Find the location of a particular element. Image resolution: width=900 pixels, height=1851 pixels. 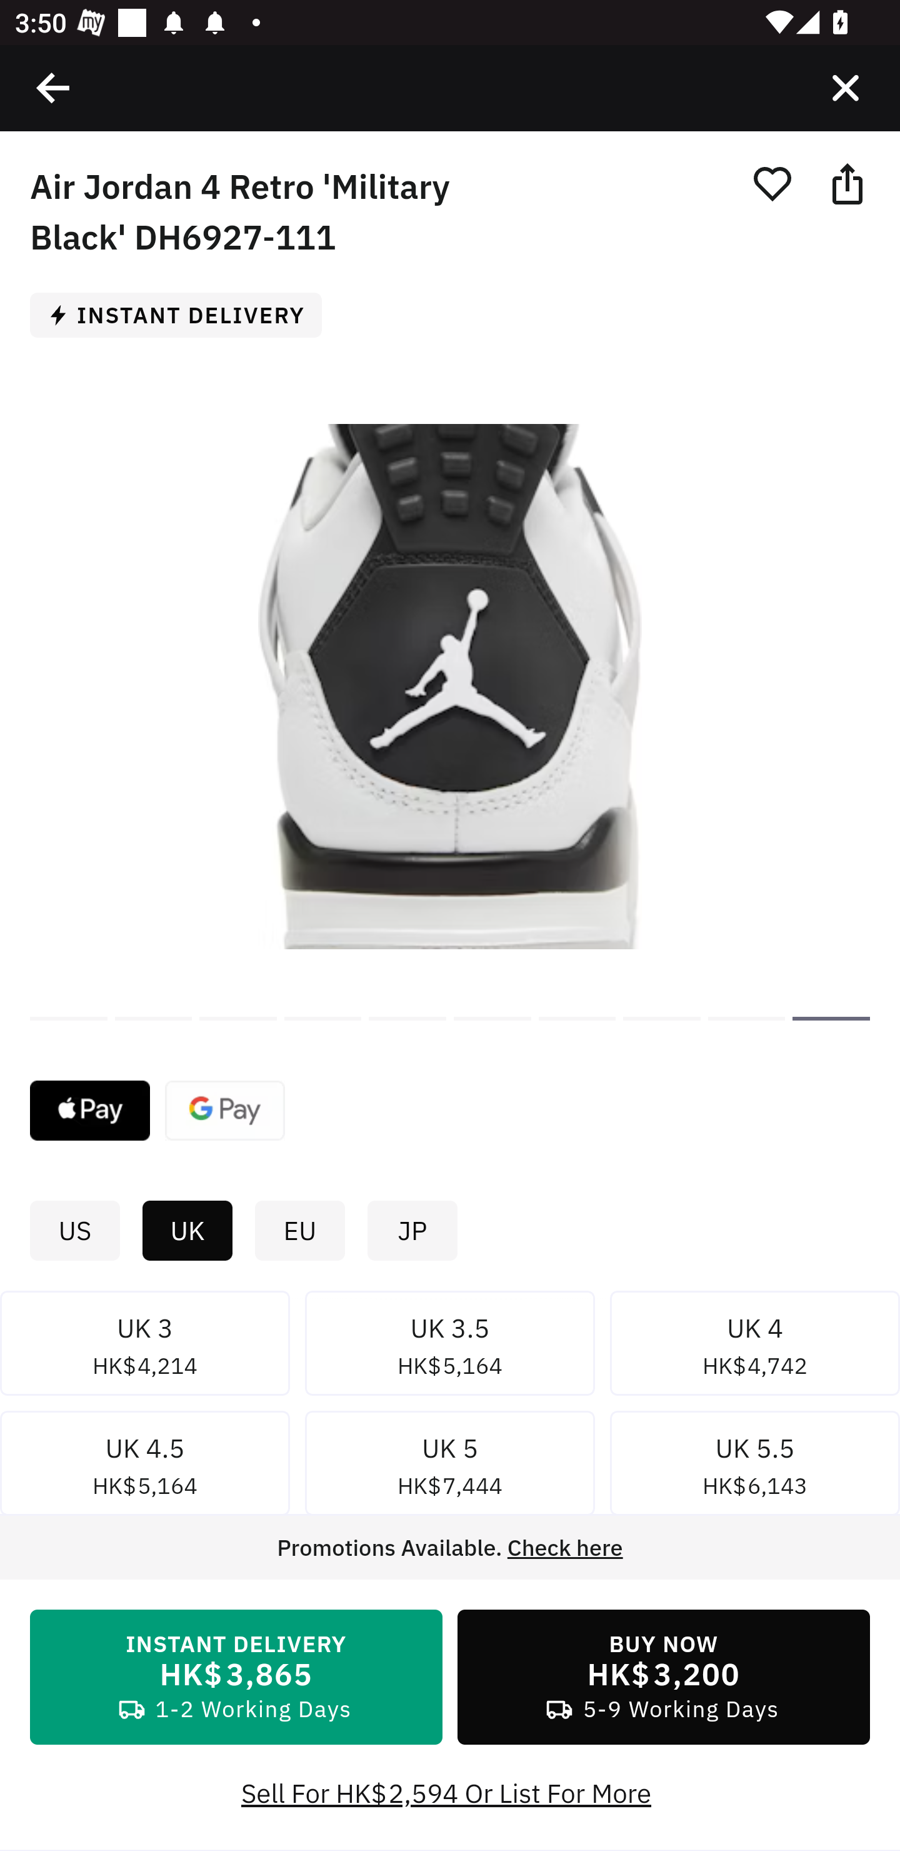

UK 5 HK$ 7,444 is located at coordinates (450, 1467).